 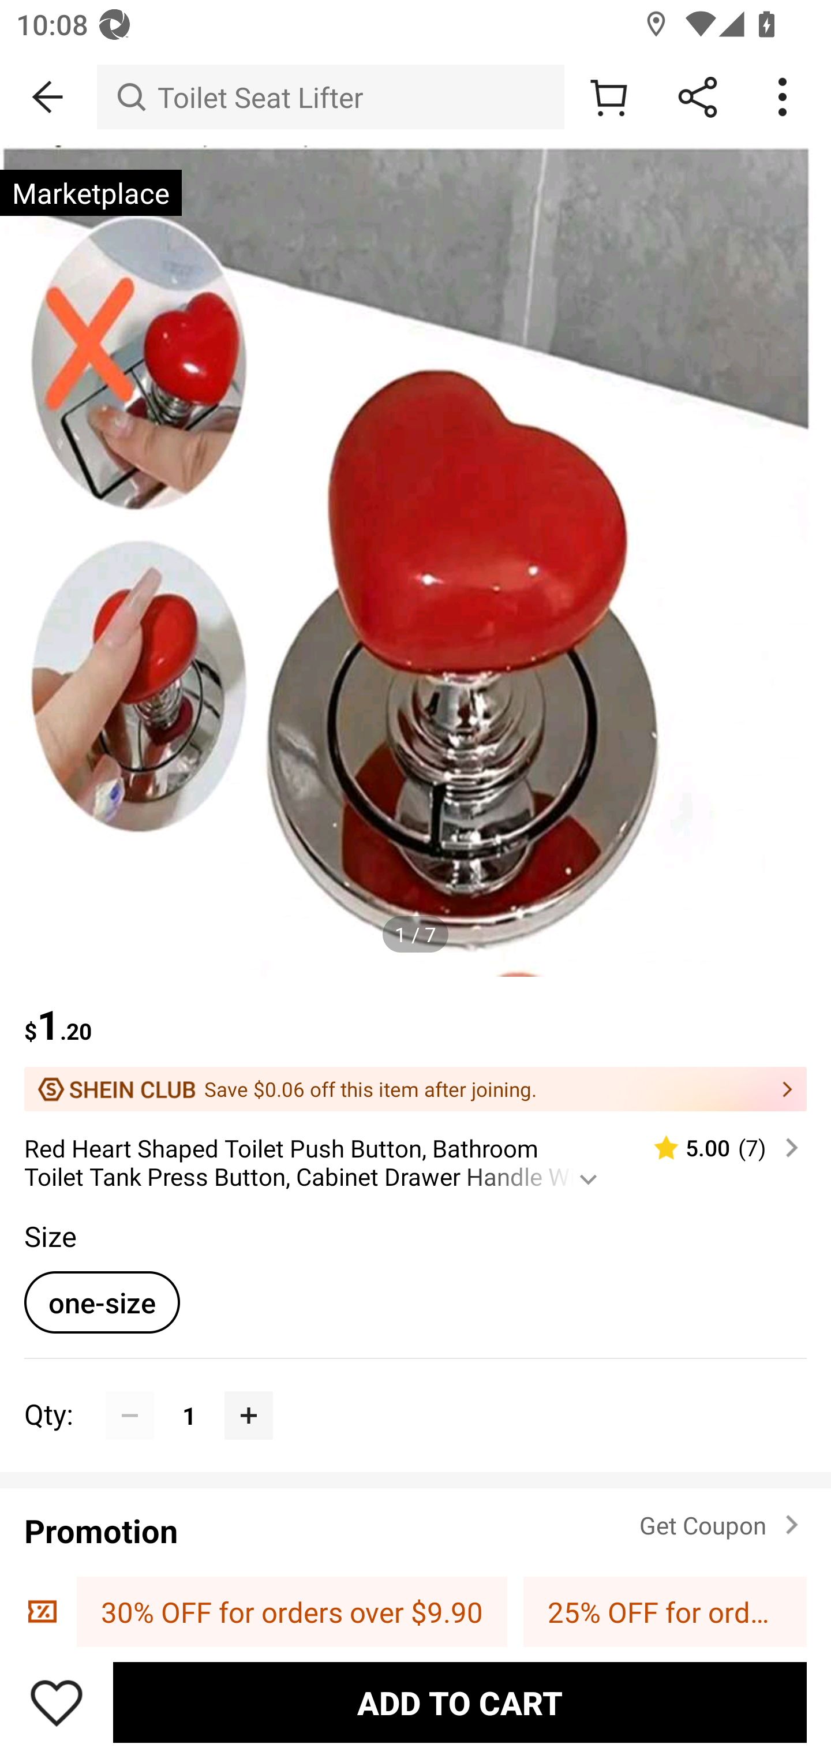 I want to click on Qty: 1, so click(x=415, y=1390).